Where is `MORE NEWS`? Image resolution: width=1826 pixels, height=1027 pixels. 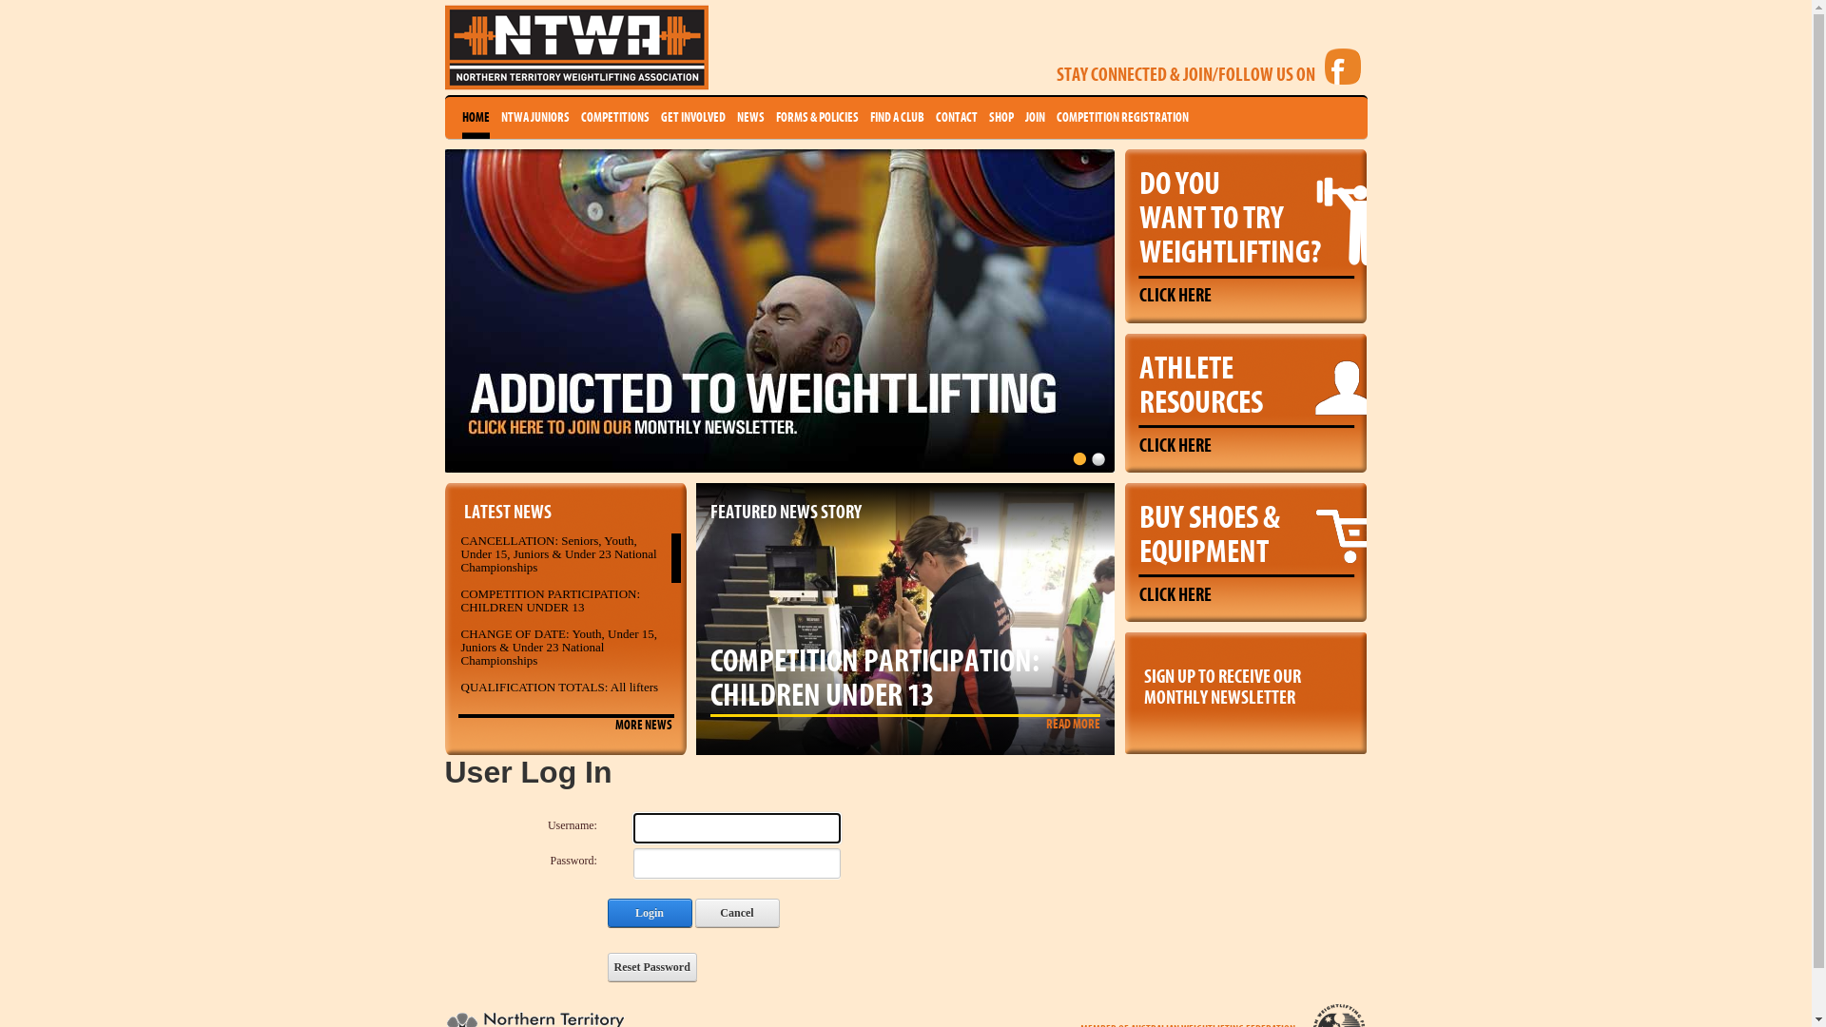
MORE NEWS is located at coordinates (643, 726).